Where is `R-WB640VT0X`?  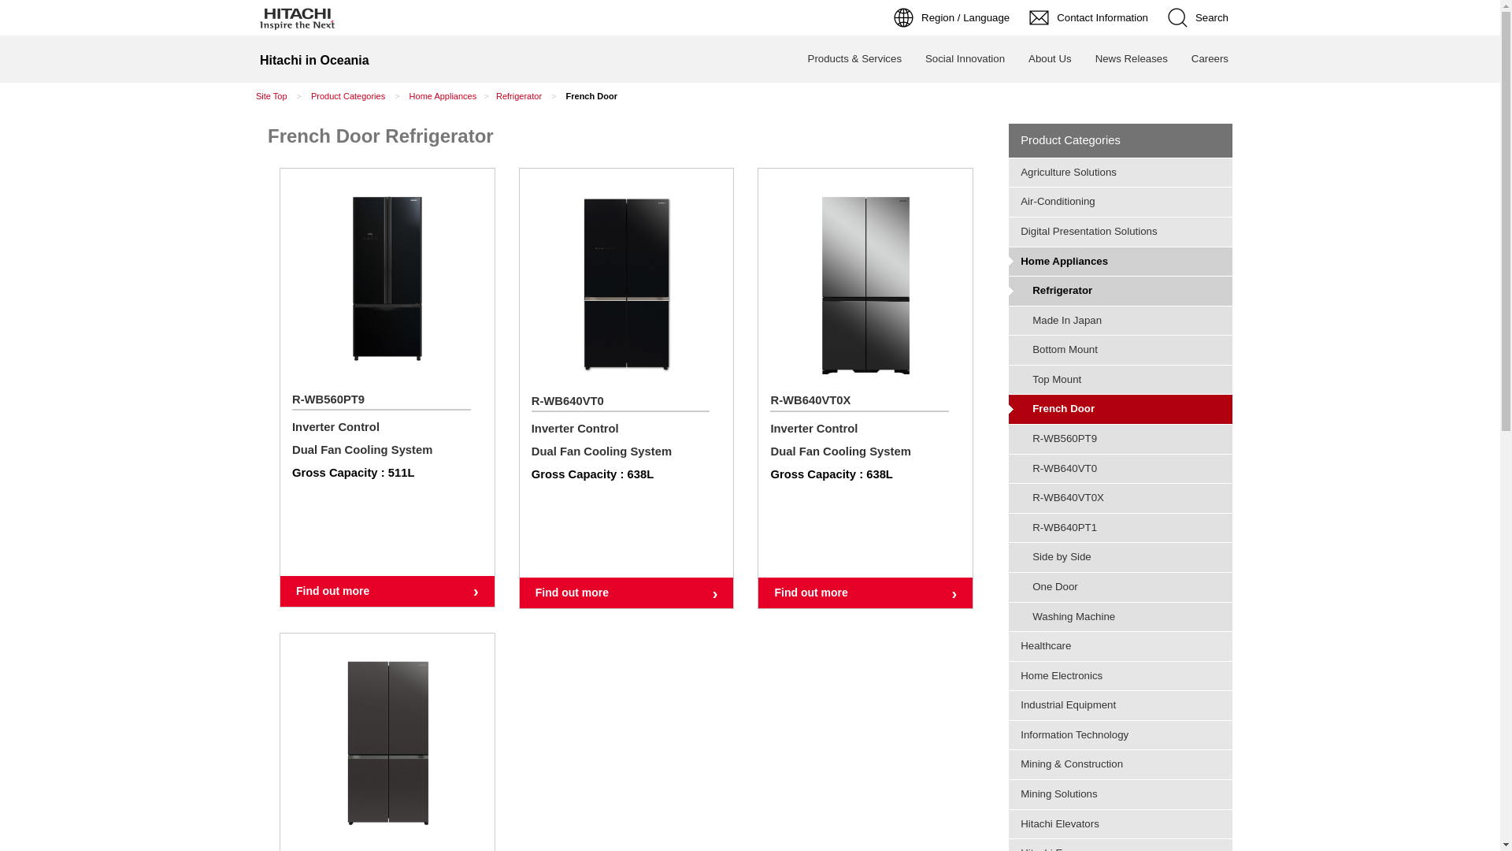 R-WB640VT0X is located at coordinates (1121, 498).